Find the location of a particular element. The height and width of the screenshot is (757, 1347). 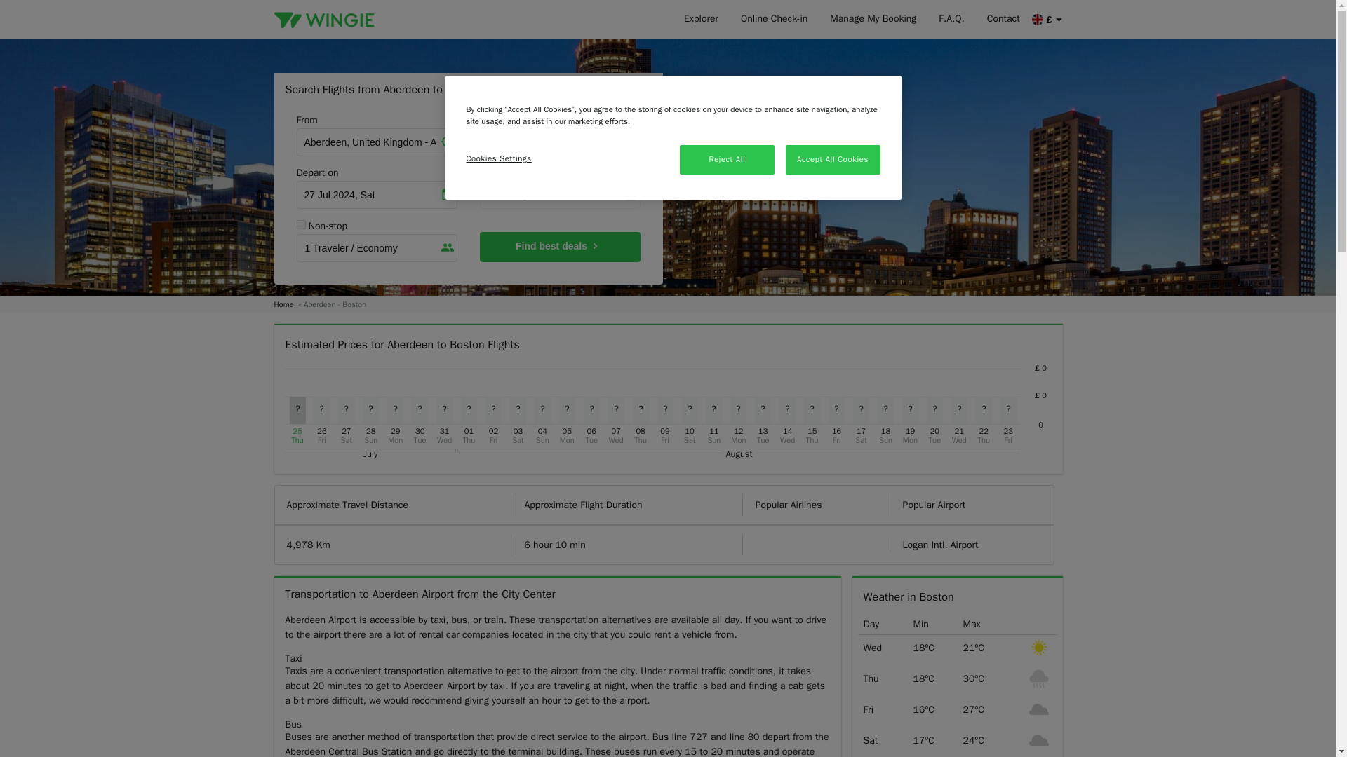

Online Check-in is located at coordinates (775, 20).